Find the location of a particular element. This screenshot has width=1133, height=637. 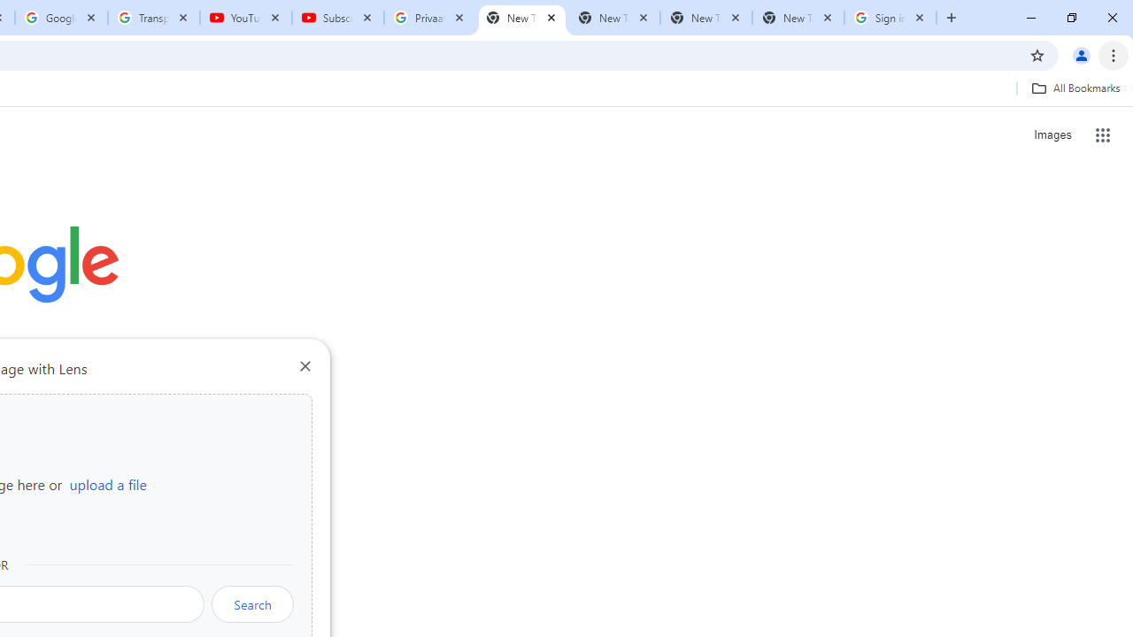

upload a file is located at coordinates (108, 484).